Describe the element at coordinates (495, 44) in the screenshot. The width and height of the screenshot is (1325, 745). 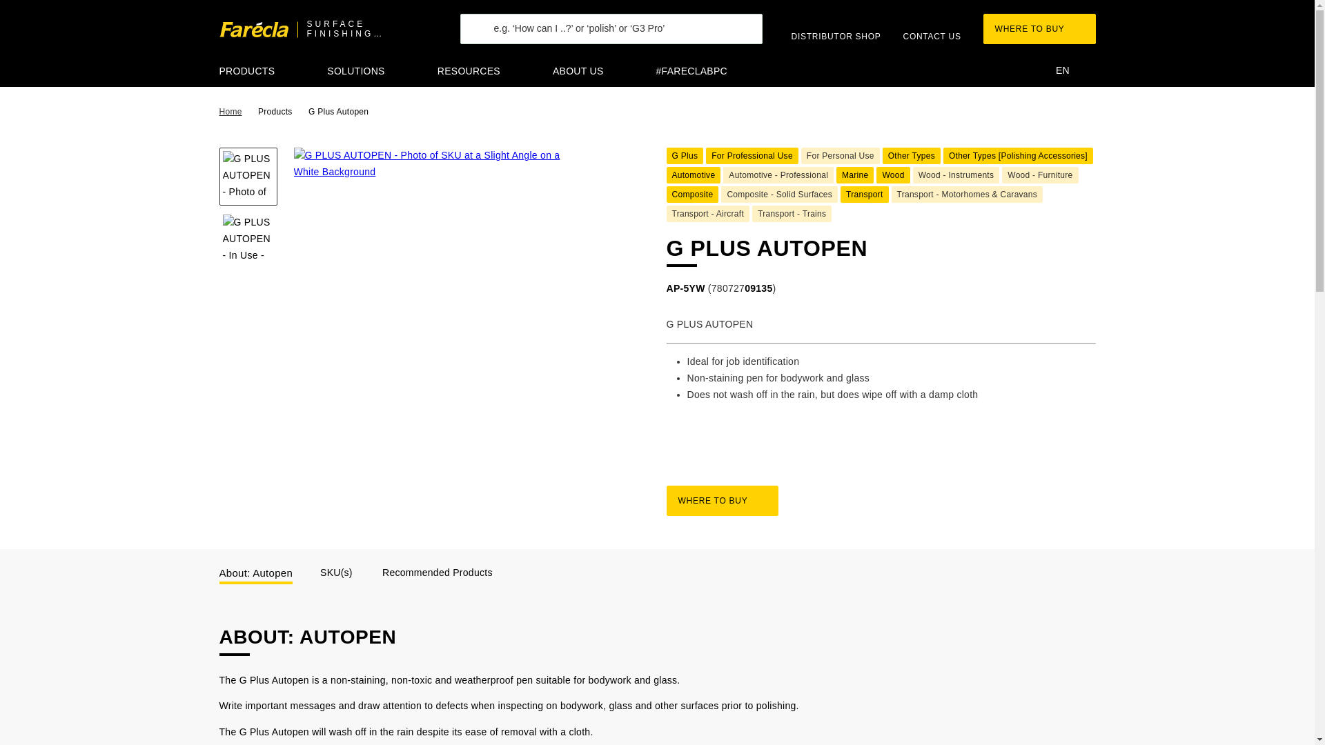
I see `Search` at that location.